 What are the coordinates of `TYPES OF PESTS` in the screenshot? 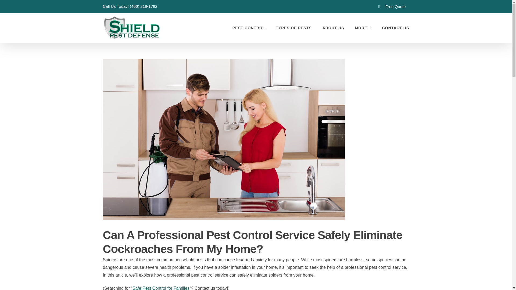 It's located at (293, 28).